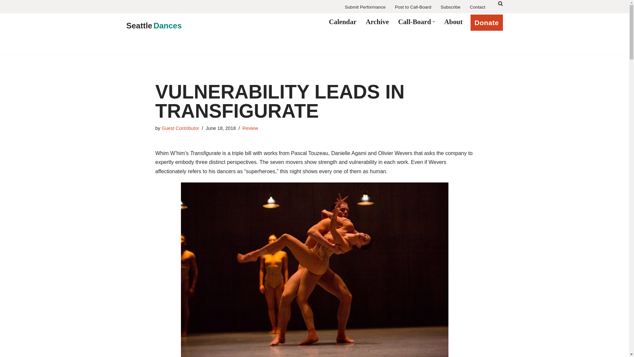  Describe the element at coordinates (477, 7) in the screenshot. I see `Contact` at that location.